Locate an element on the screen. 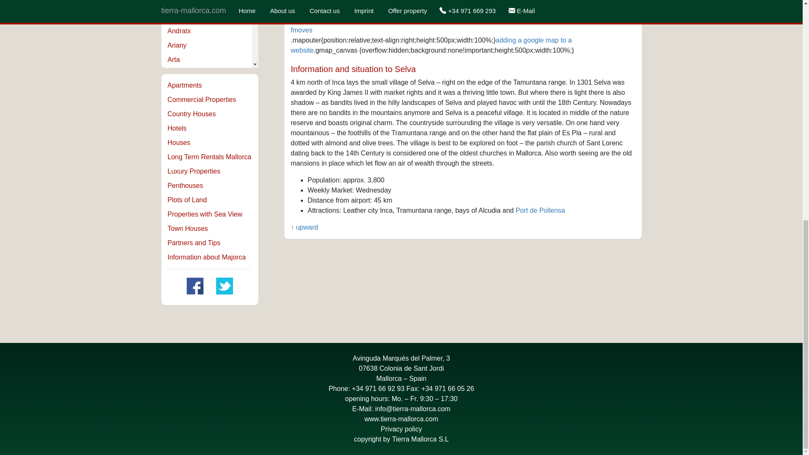 Image resolution: width=809 pixels, height=455 pixels. Ariany is located at coordinates (177, 45).